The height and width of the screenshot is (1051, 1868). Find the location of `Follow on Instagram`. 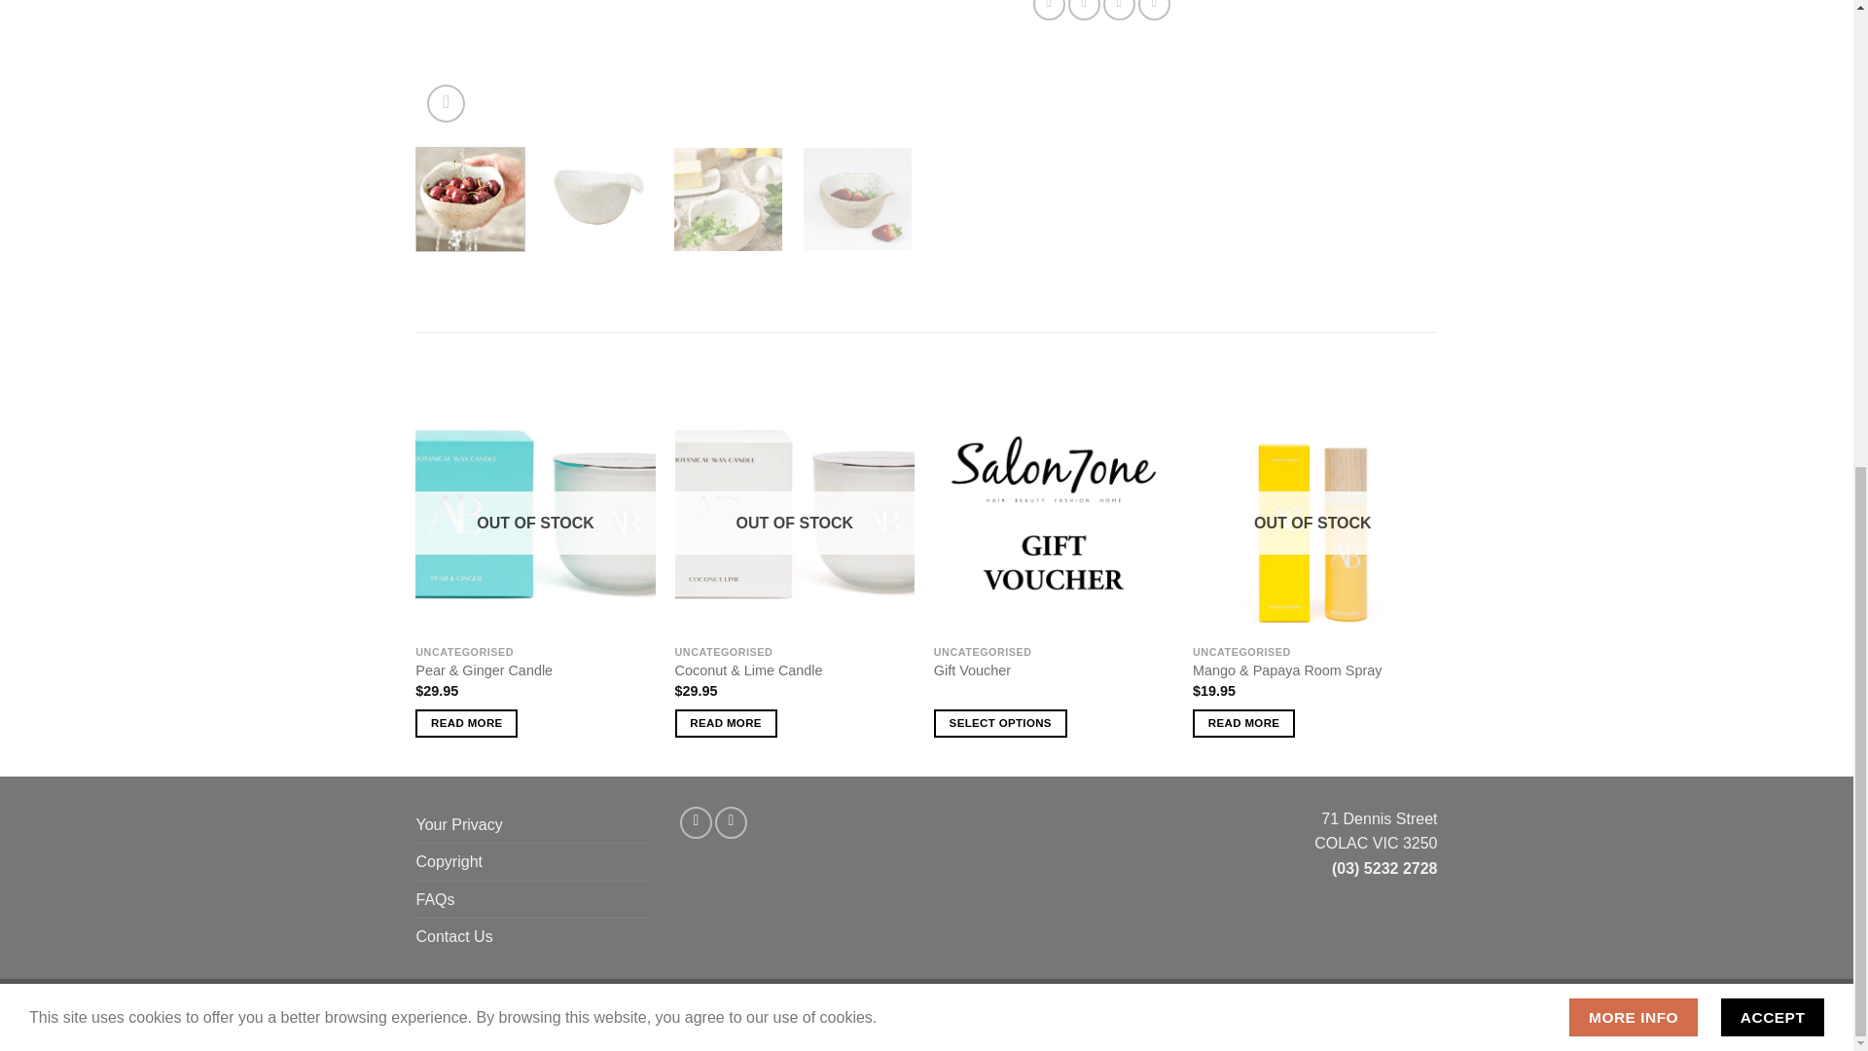

Follow on Instagram is located at coordinates (732, 822).